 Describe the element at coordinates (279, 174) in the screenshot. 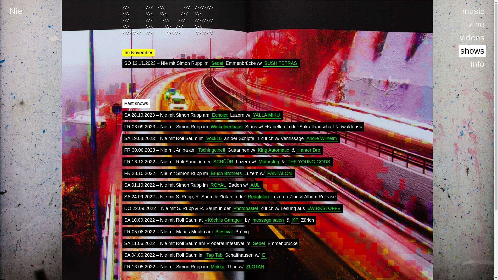

I see `PANTALON` at that location.